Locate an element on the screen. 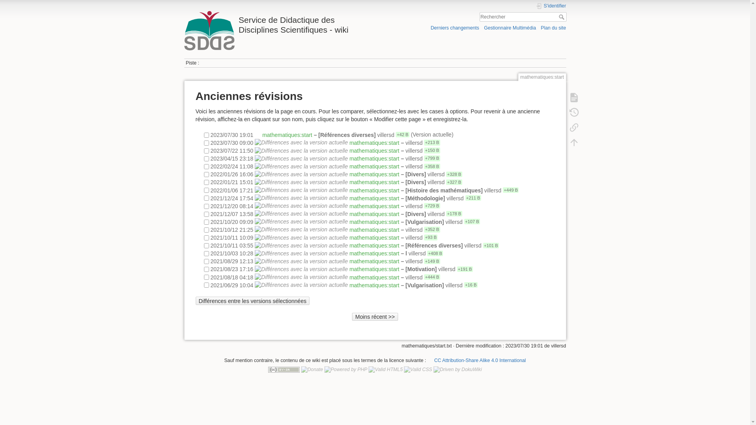 Image resolution: width=756 pixels, height=425 pixels. mathematiques:start is located at coordinates (374, 269).